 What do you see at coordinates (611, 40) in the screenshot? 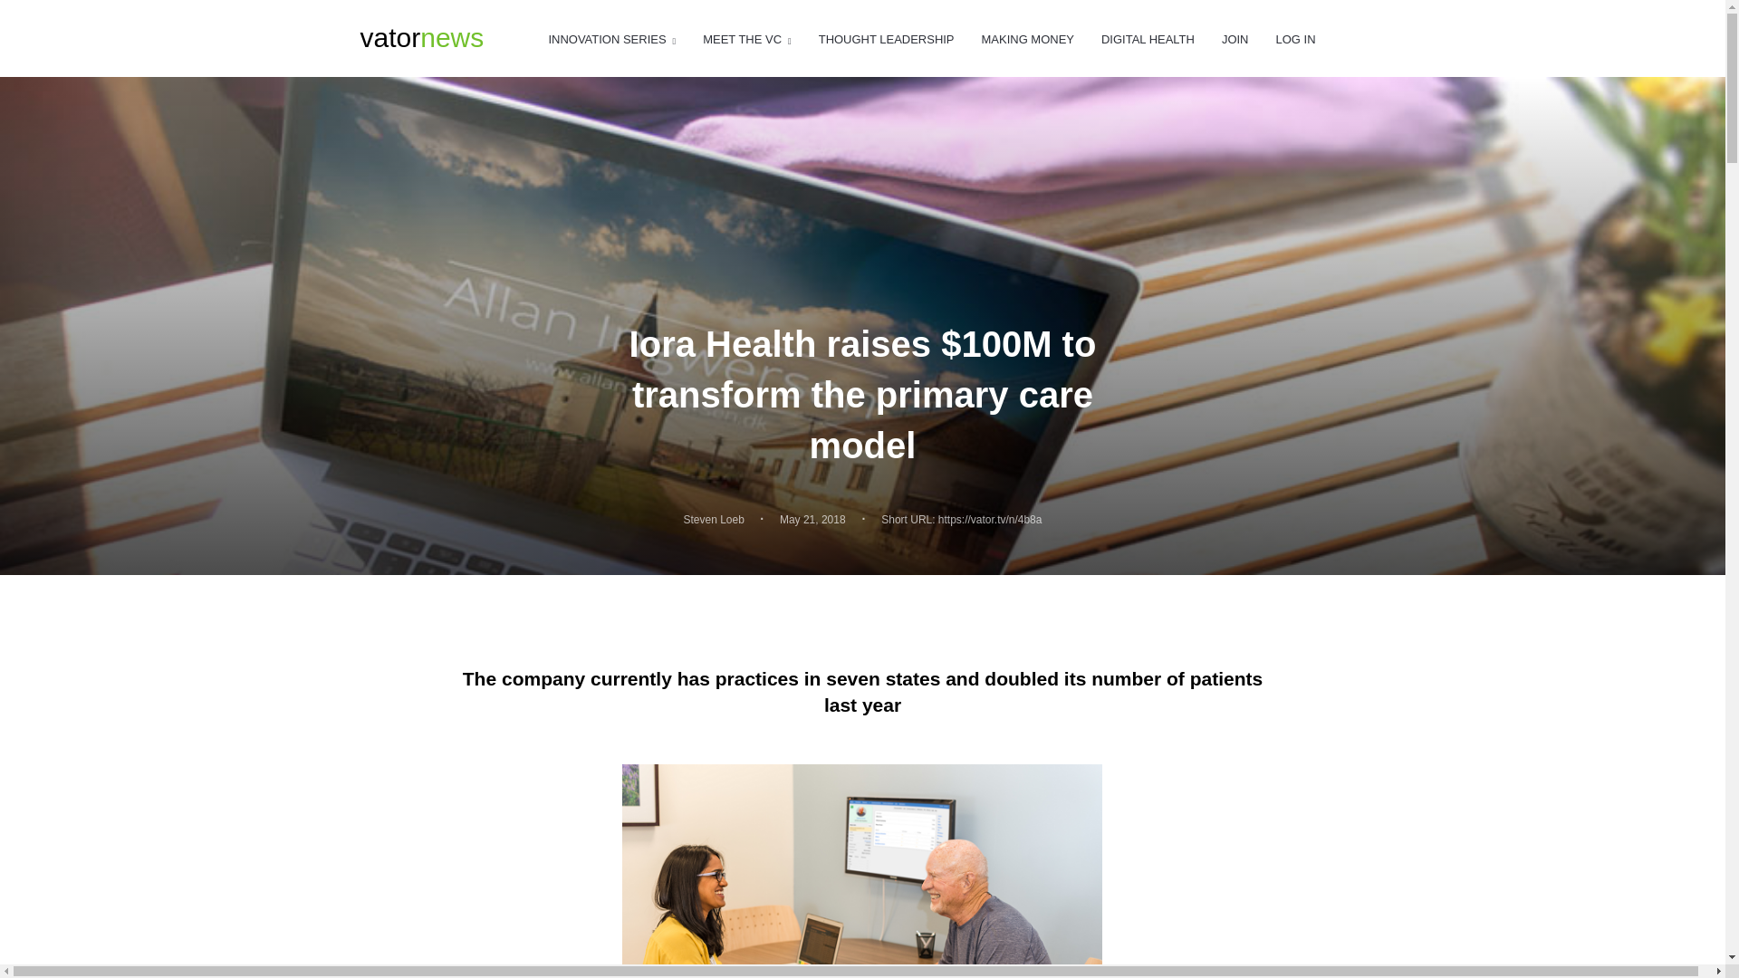
I see `THOUGHT LEADERSHIP` at bounding box center [611, 40].